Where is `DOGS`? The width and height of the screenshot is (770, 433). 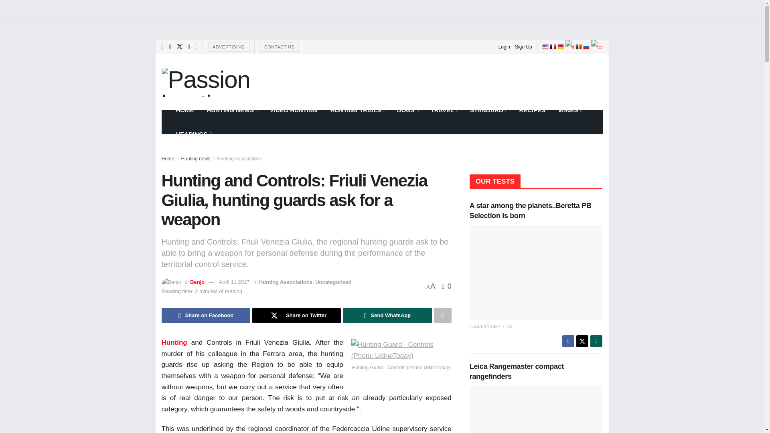
DOGS is located at coordinates (407, 110).